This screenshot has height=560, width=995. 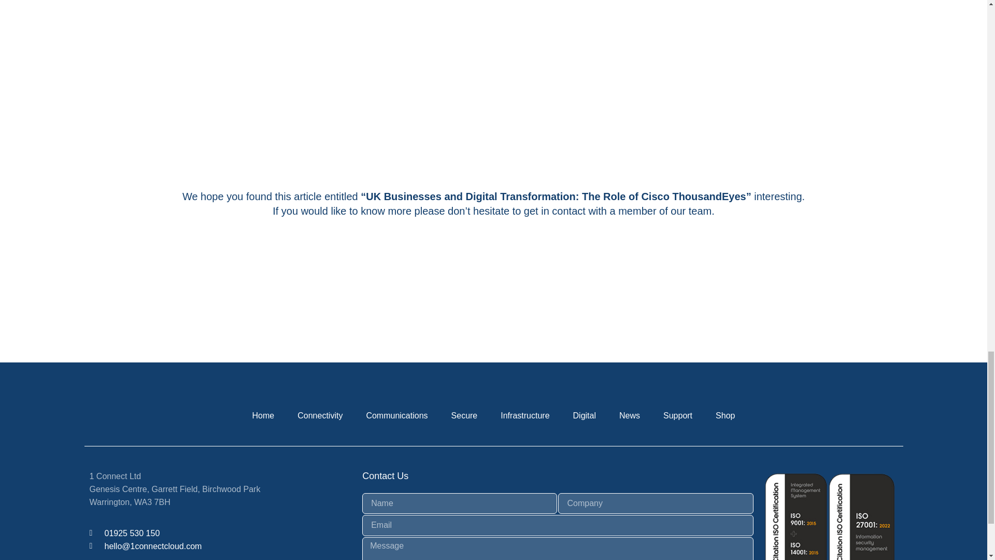 I want to click on Connectivity, so click(x=320, y=416).